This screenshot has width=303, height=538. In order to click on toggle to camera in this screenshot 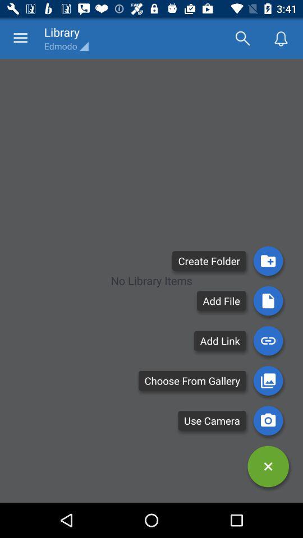, I will do `click(268, 420)`.